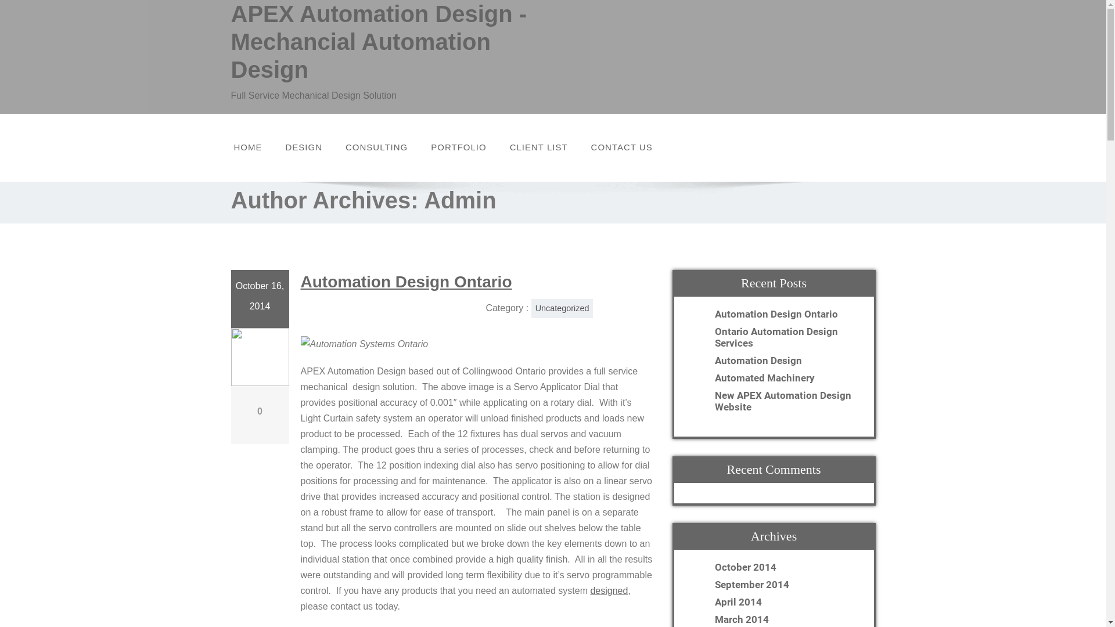 The image size is (1115, 627). I want to click on Ontario Automation Design Services, so click(785, 337).